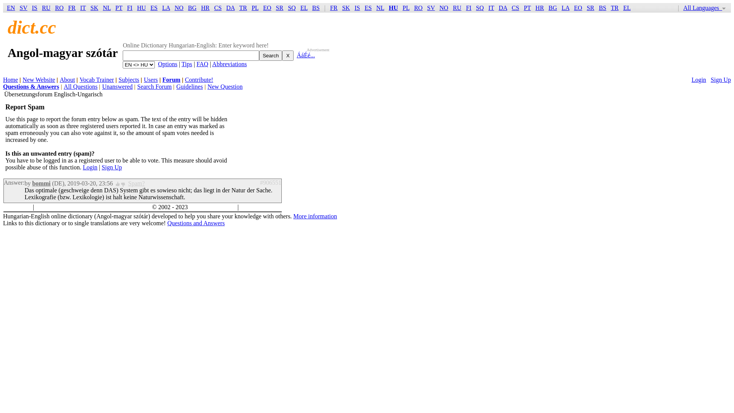 This screenshot has width=734, height=413. What do you see at coordinates (11, 80) in the screenshot?
I see `Home` at bounding box center [11, 80].